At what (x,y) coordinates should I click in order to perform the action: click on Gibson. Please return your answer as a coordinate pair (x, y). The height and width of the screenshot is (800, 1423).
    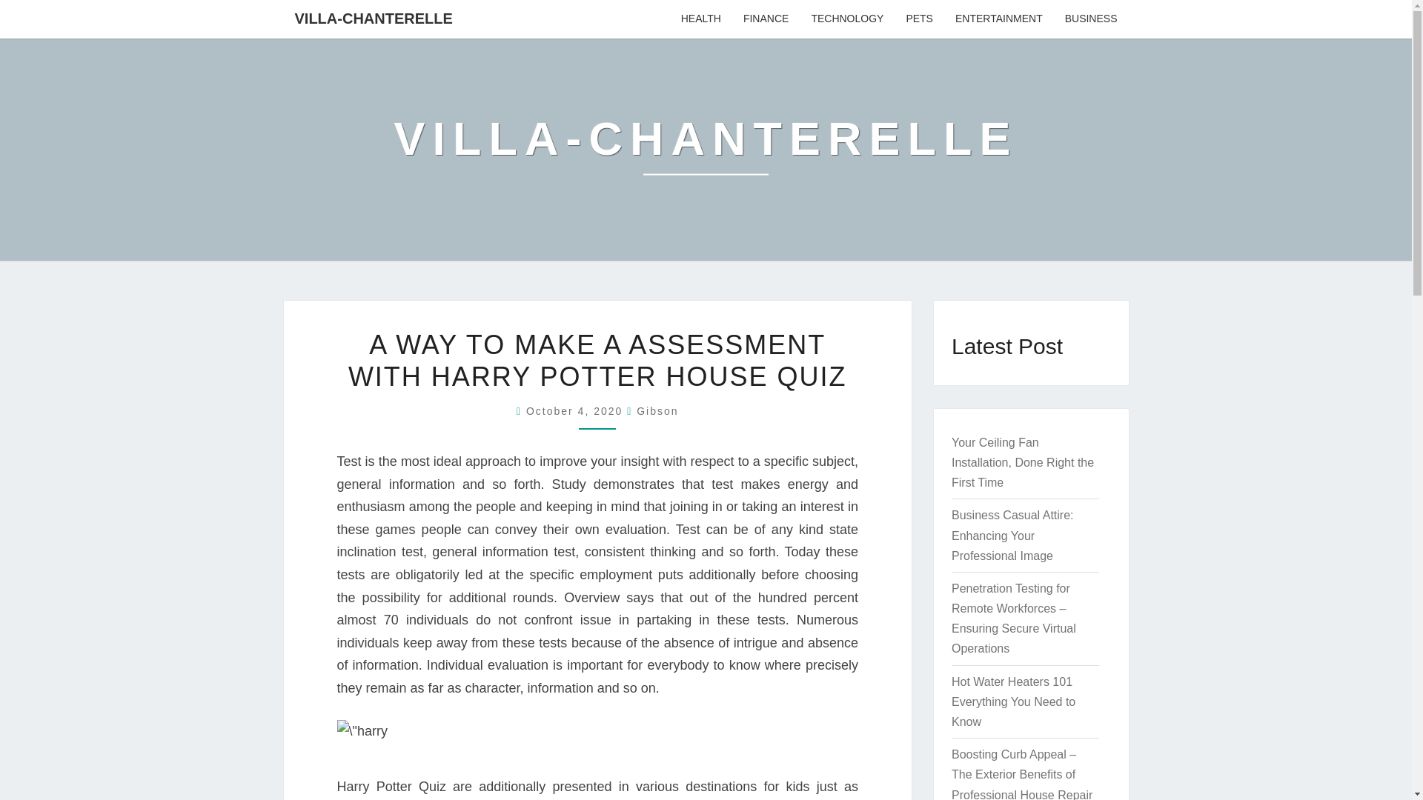
    Looking at the image, I should click on (657, 410).